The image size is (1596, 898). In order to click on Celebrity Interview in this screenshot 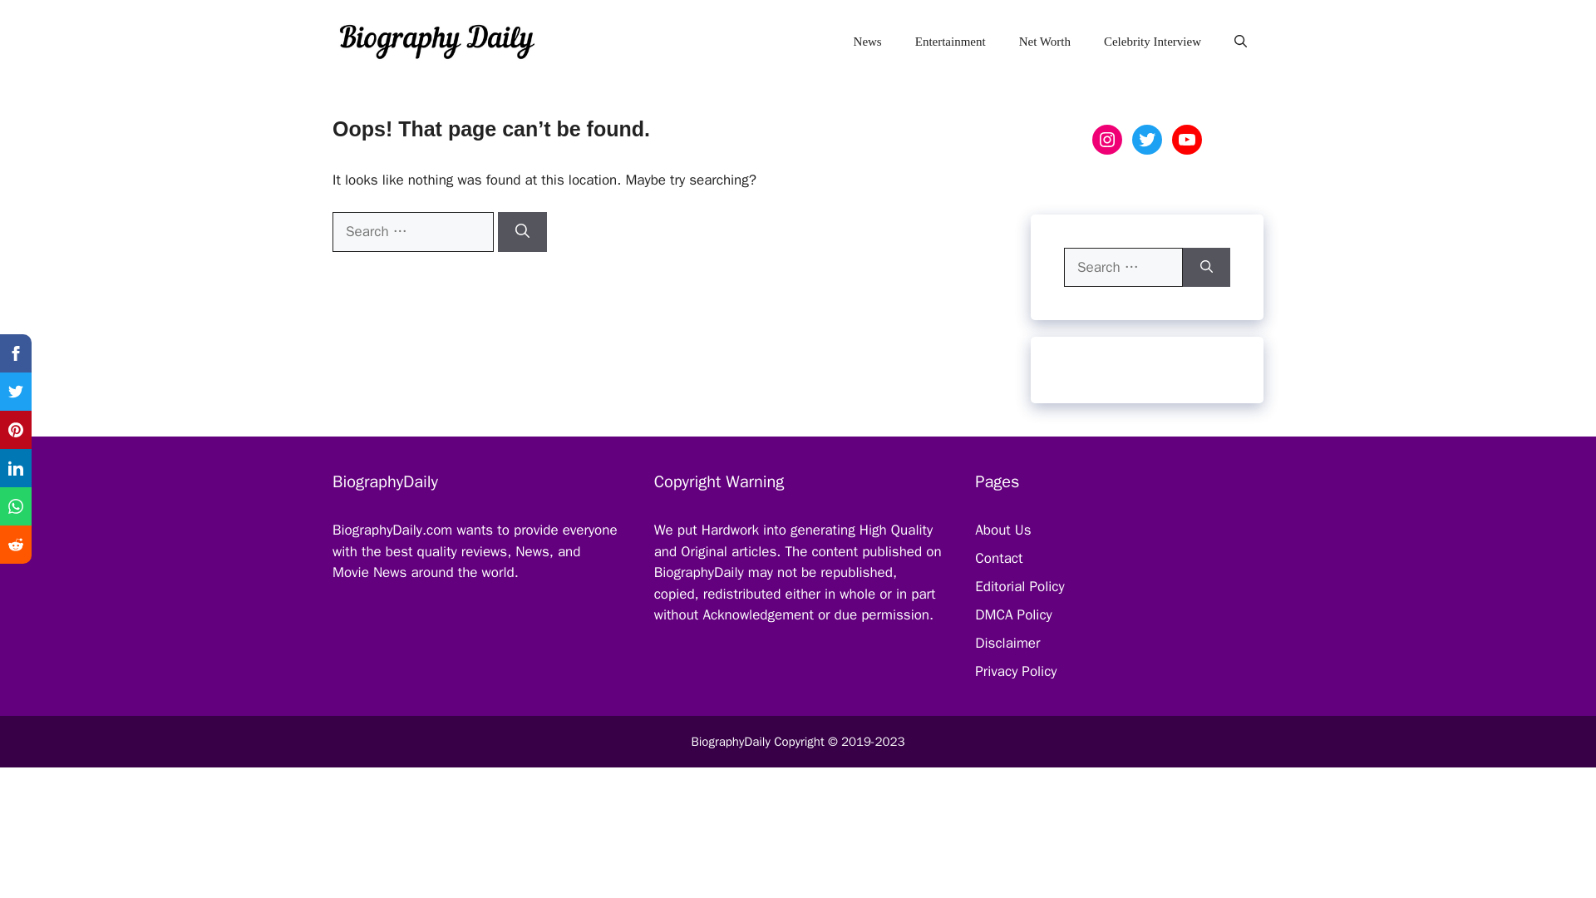, I will do `click(1152, 42)`.